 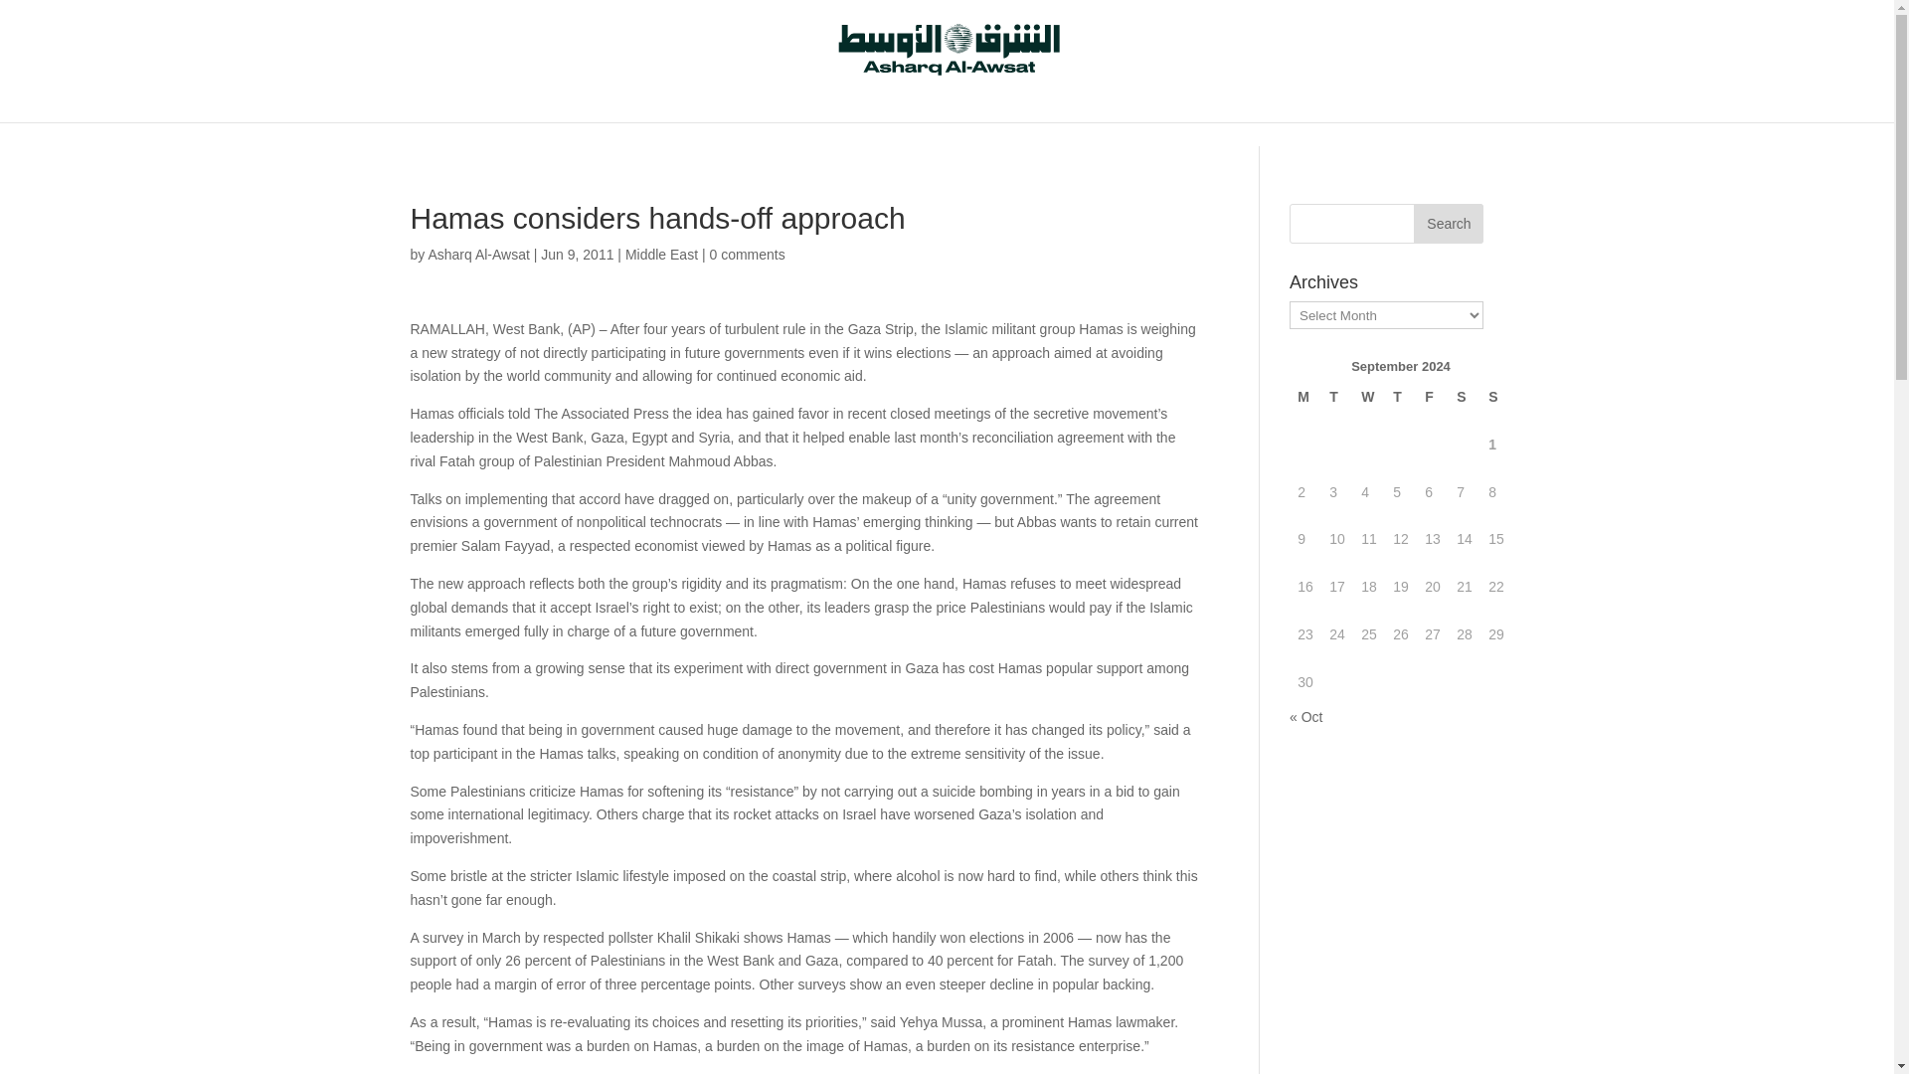 What do you see at coordinates (1448, 224) in the screenshot?
I see `Search` at bounding box center [1448, 224].